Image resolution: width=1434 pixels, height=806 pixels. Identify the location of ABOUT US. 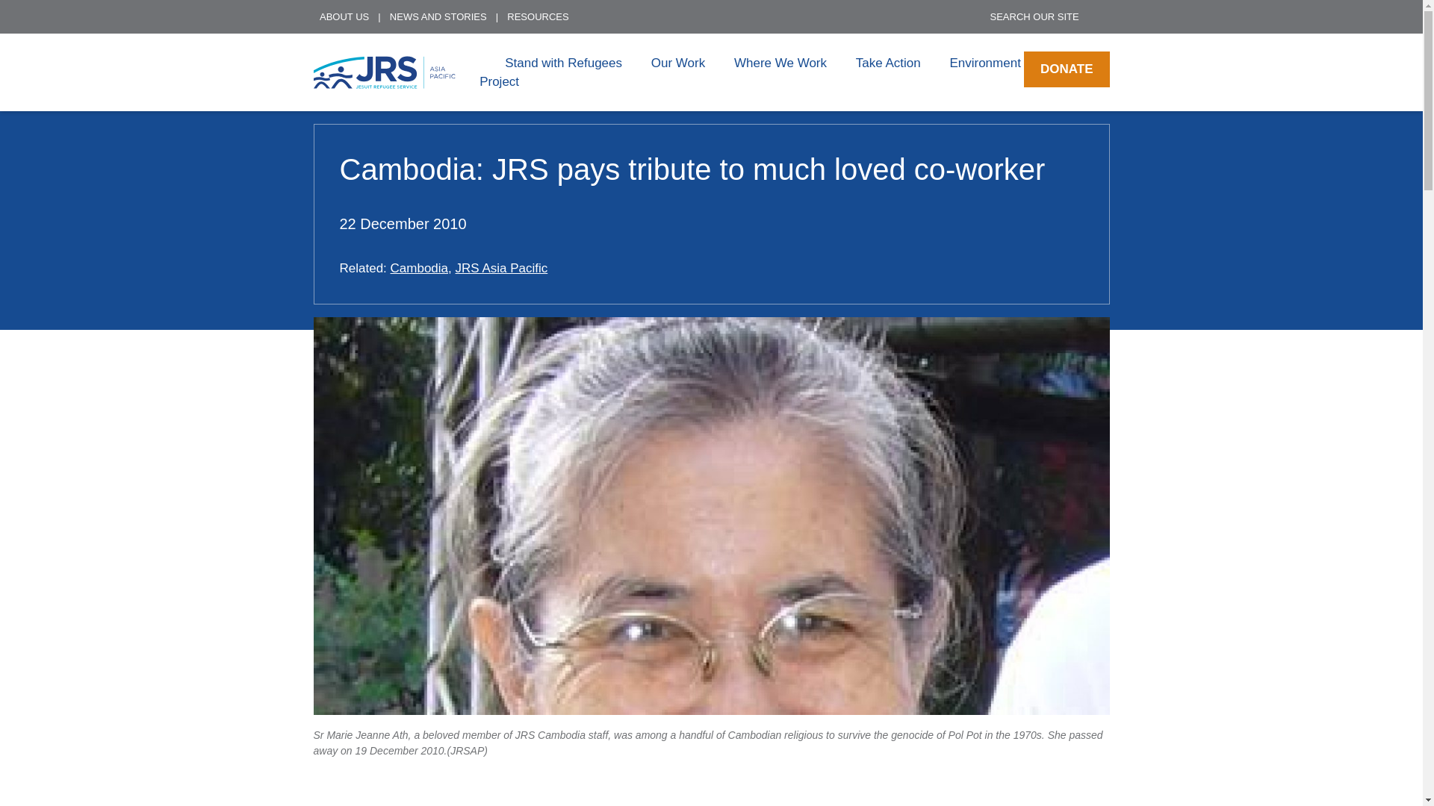
(348, 16).